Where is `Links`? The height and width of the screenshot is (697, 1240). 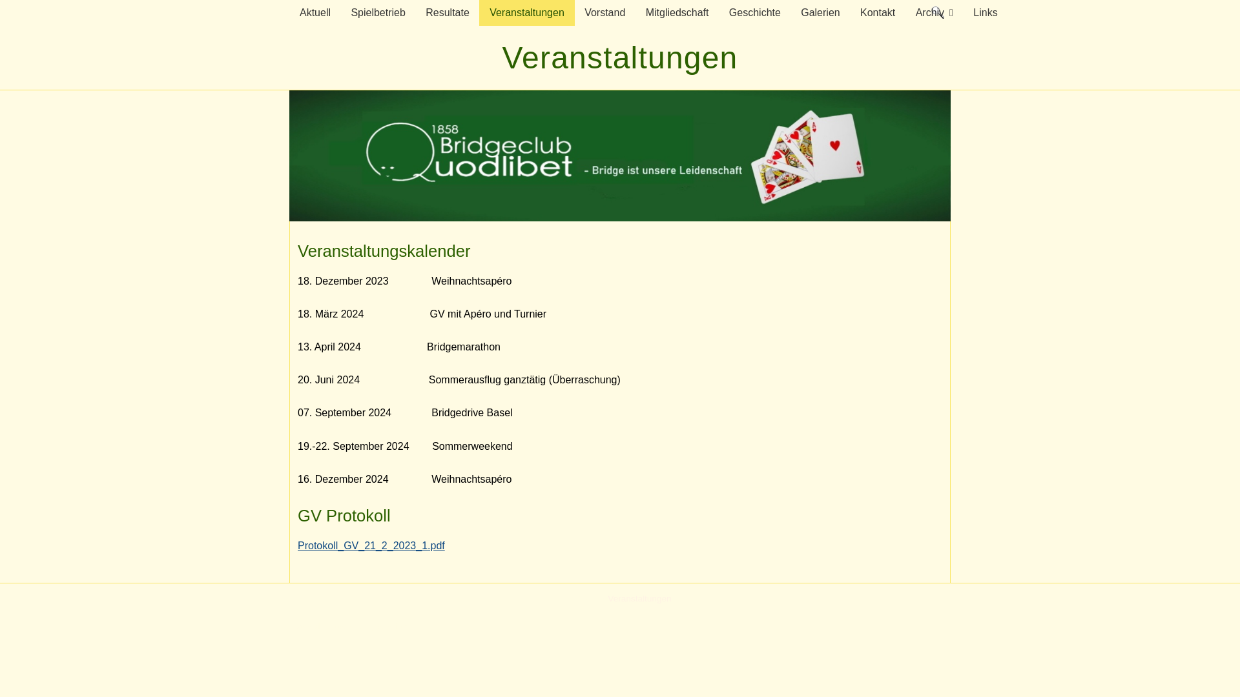
Links is located at coordinates (986, 13).